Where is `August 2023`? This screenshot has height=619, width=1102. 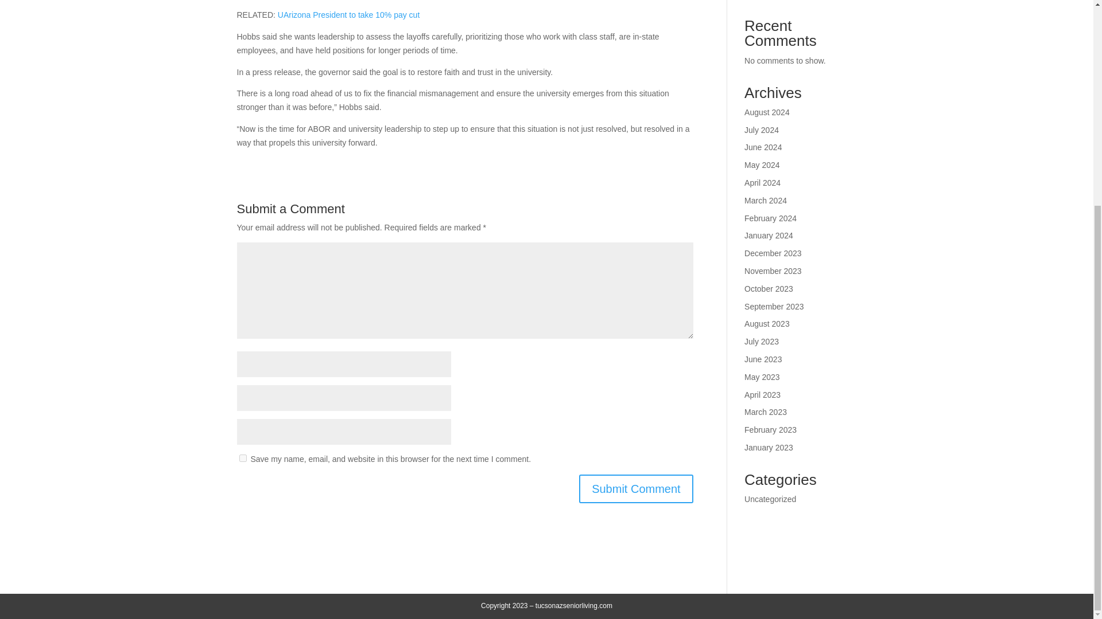
August 2023 is located at coordinates (767, 324).